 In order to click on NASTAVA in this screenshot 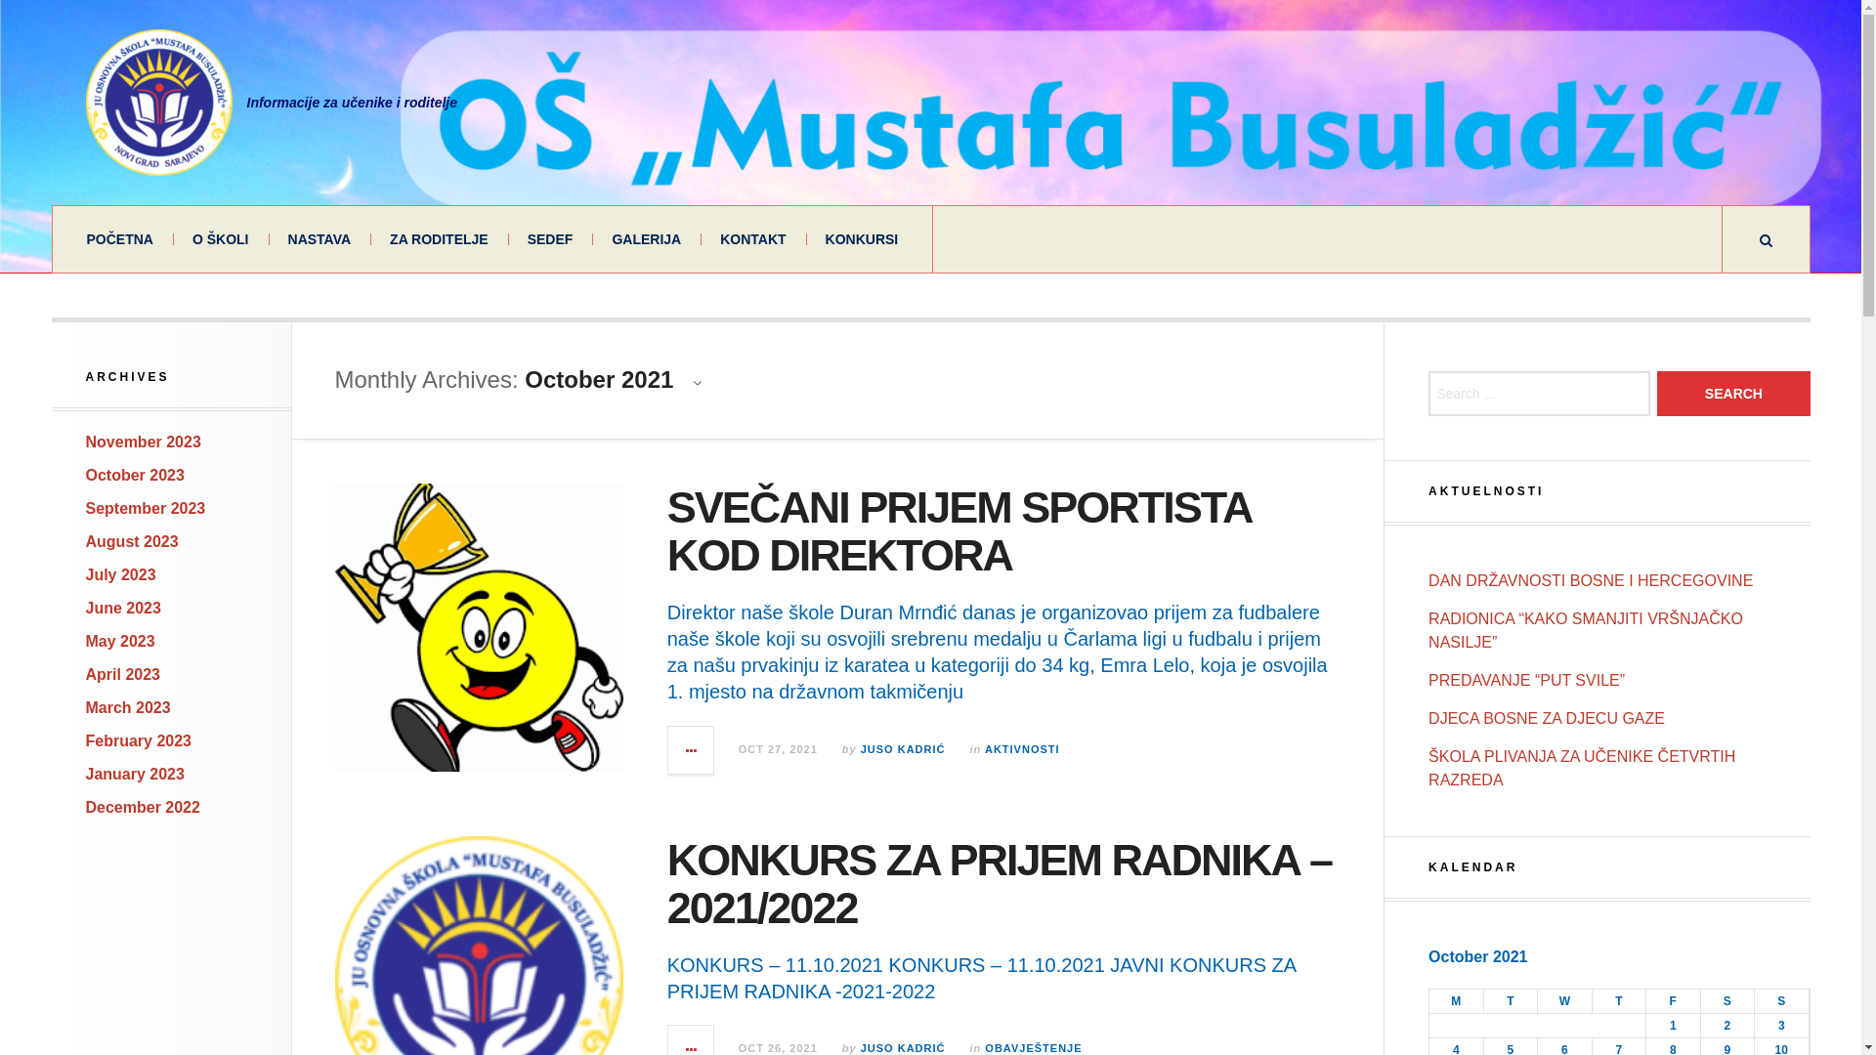, I will do `click(320, 239)`.